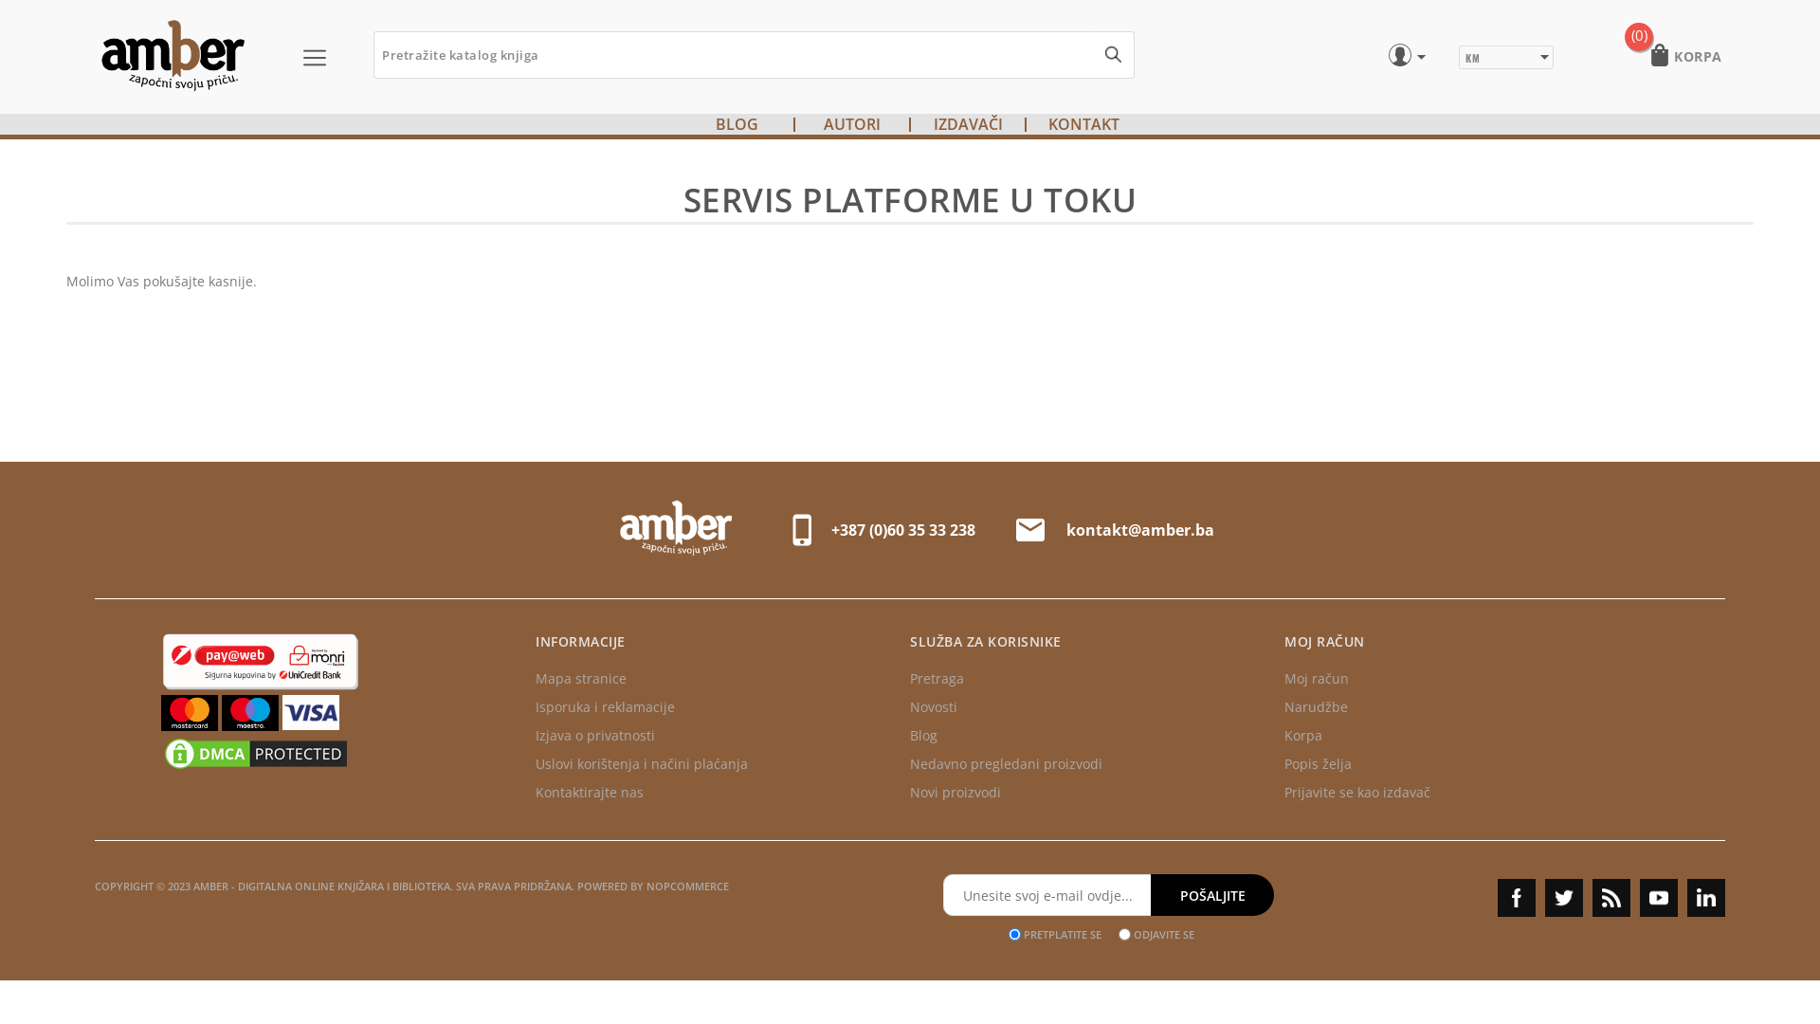 The image size is (1820, 1024). I want to click on Pretraga, so click(1113, 54).